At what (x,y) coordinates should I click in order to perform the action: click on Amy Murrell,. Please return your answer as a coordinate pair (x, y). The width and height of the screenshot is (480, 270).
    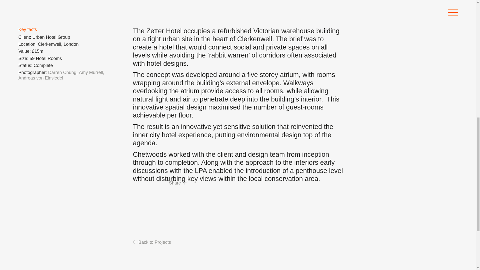
    Looking at the image, I should click on (91, 72).